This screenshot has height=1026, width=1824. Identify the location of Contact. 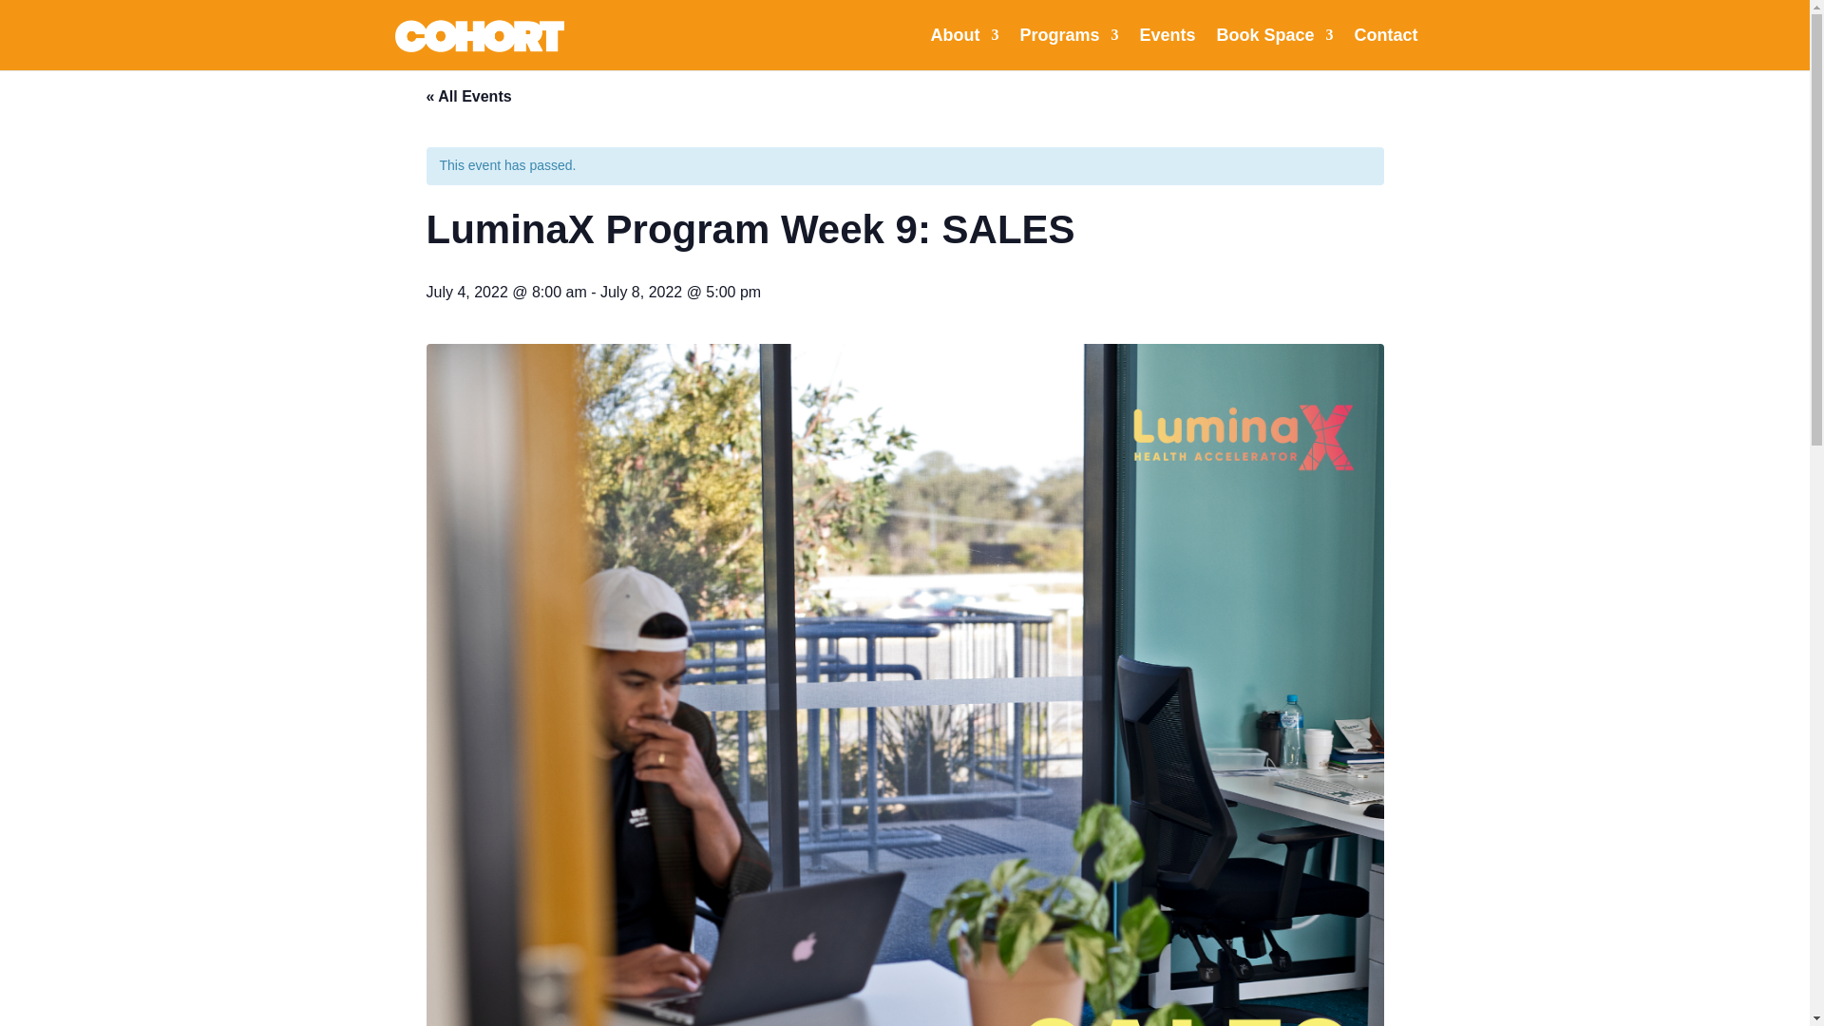
(1387, 49).